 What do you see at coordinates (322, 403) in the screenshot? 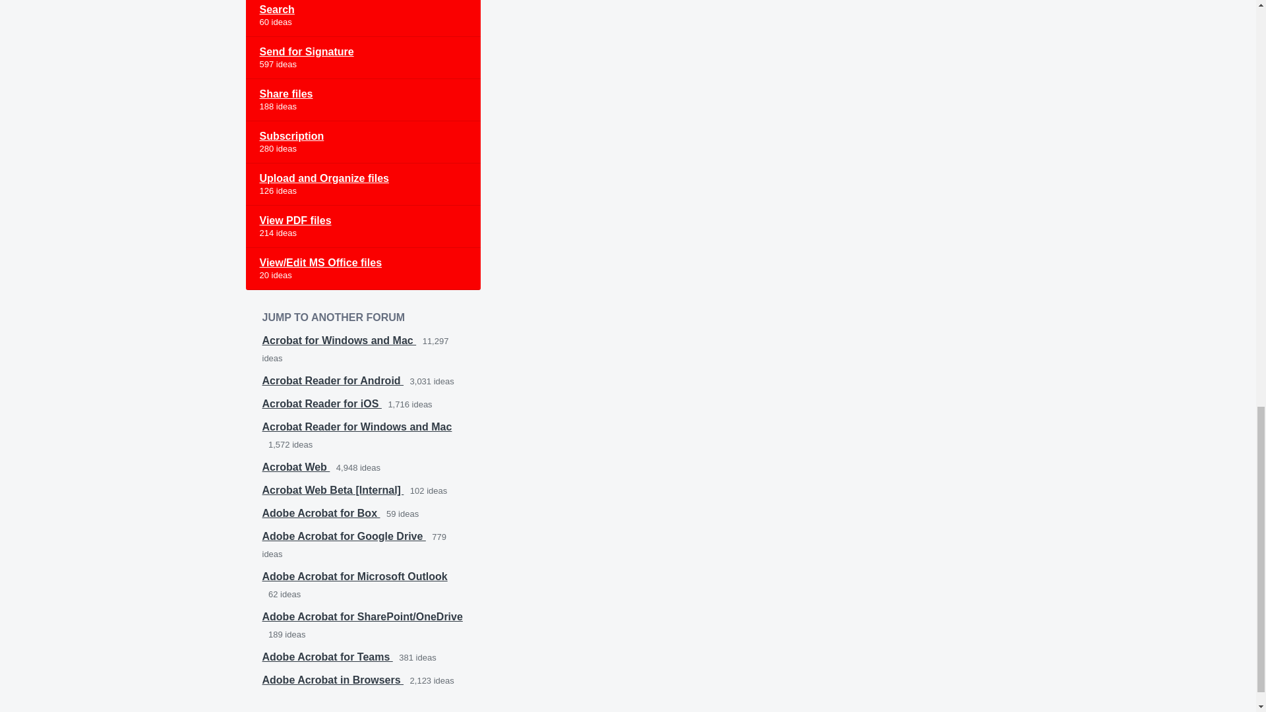
I see `Acrobat Reader for iOS` at bounding box center [322, 403].